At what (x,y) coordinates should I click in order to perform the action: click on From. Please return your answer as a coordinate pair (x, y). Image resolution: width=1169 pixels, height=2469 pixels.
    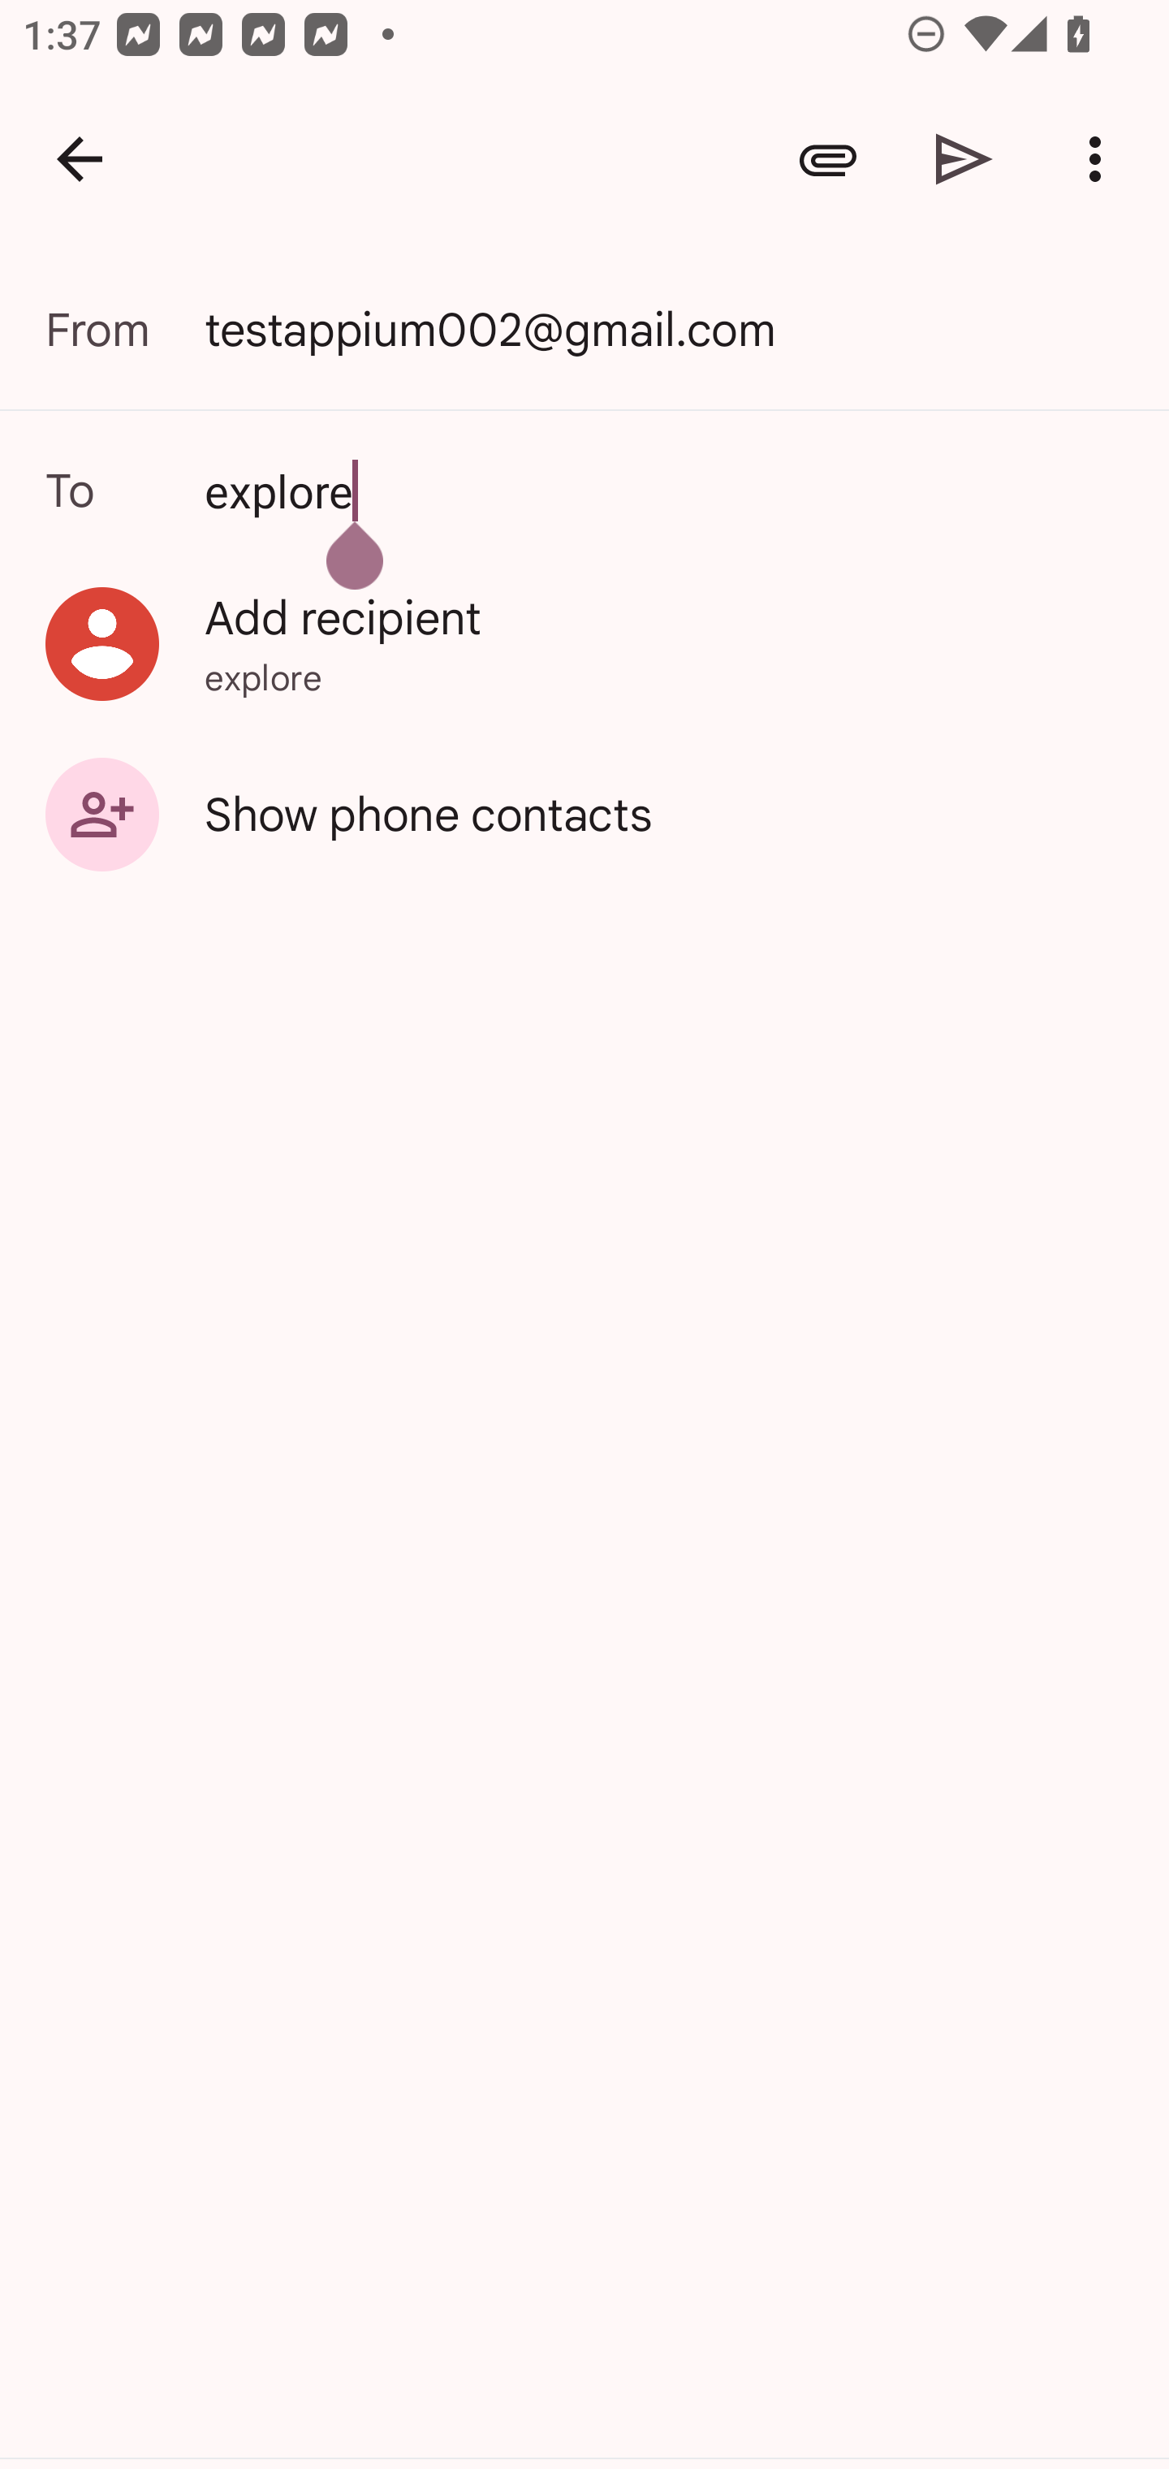
    Looking at the image, I should click on (125, 330).